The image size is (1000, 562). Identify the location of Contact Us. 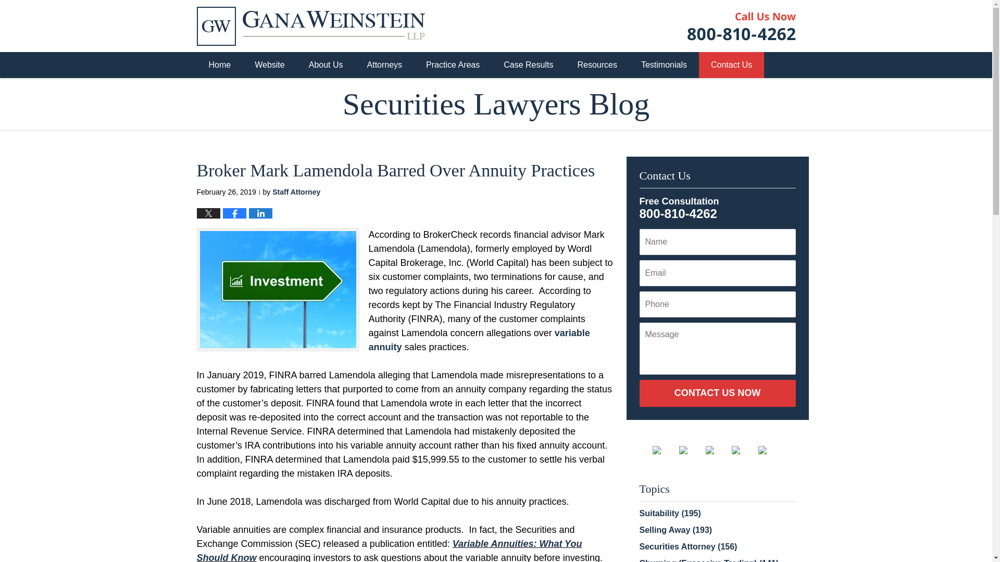
(731, 65).